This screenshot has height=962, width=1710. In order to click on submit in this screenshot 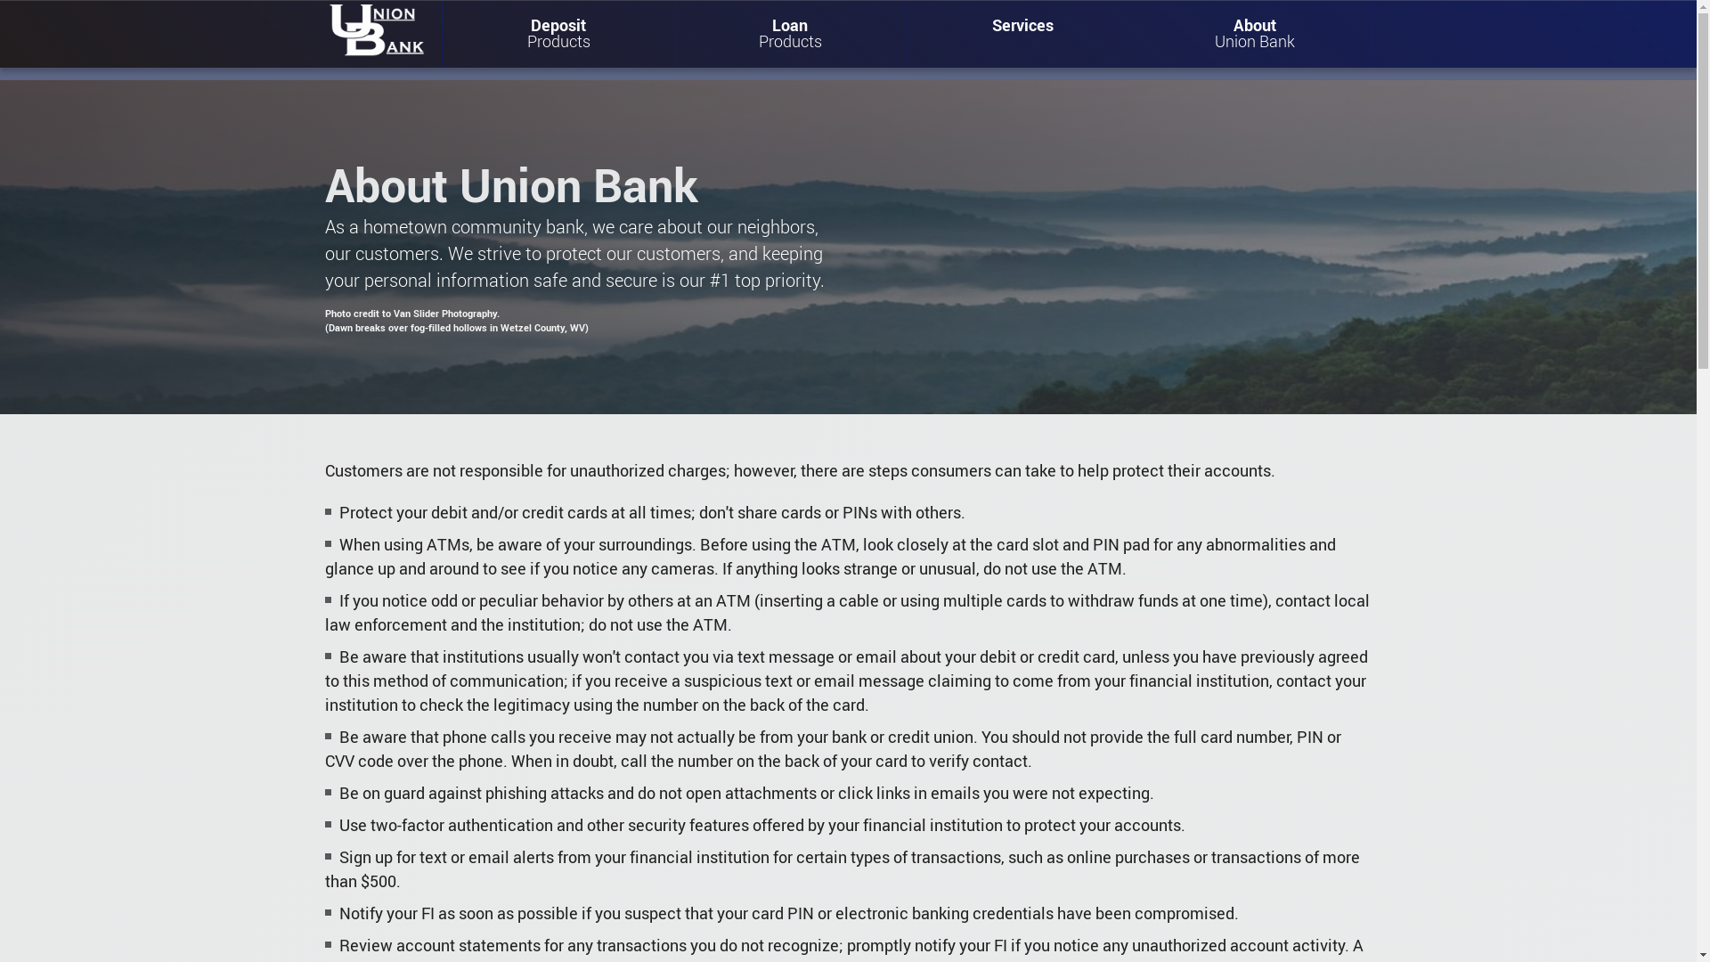, I will do `click(1049, 431)`.